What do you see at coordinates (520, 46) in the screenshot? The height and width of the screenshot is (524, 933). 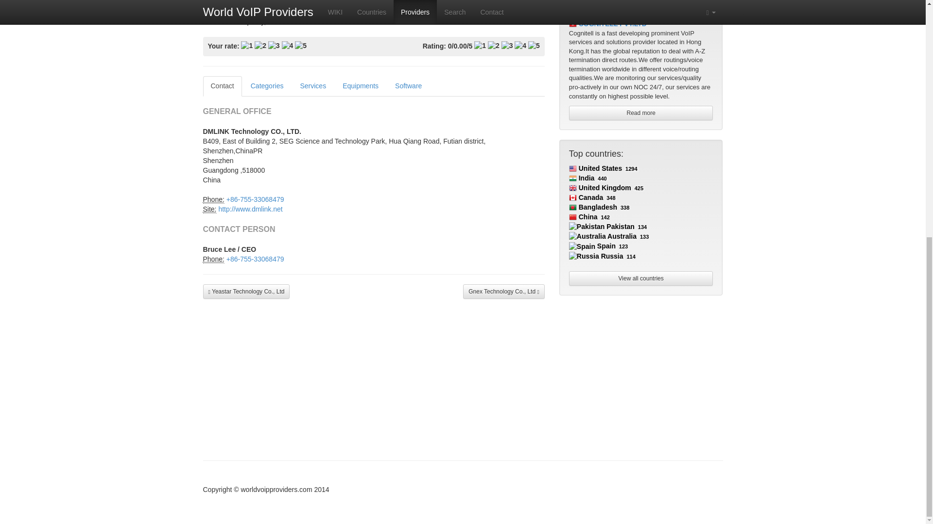 I see `Not rated yet!` at bounding box center [520, 46].